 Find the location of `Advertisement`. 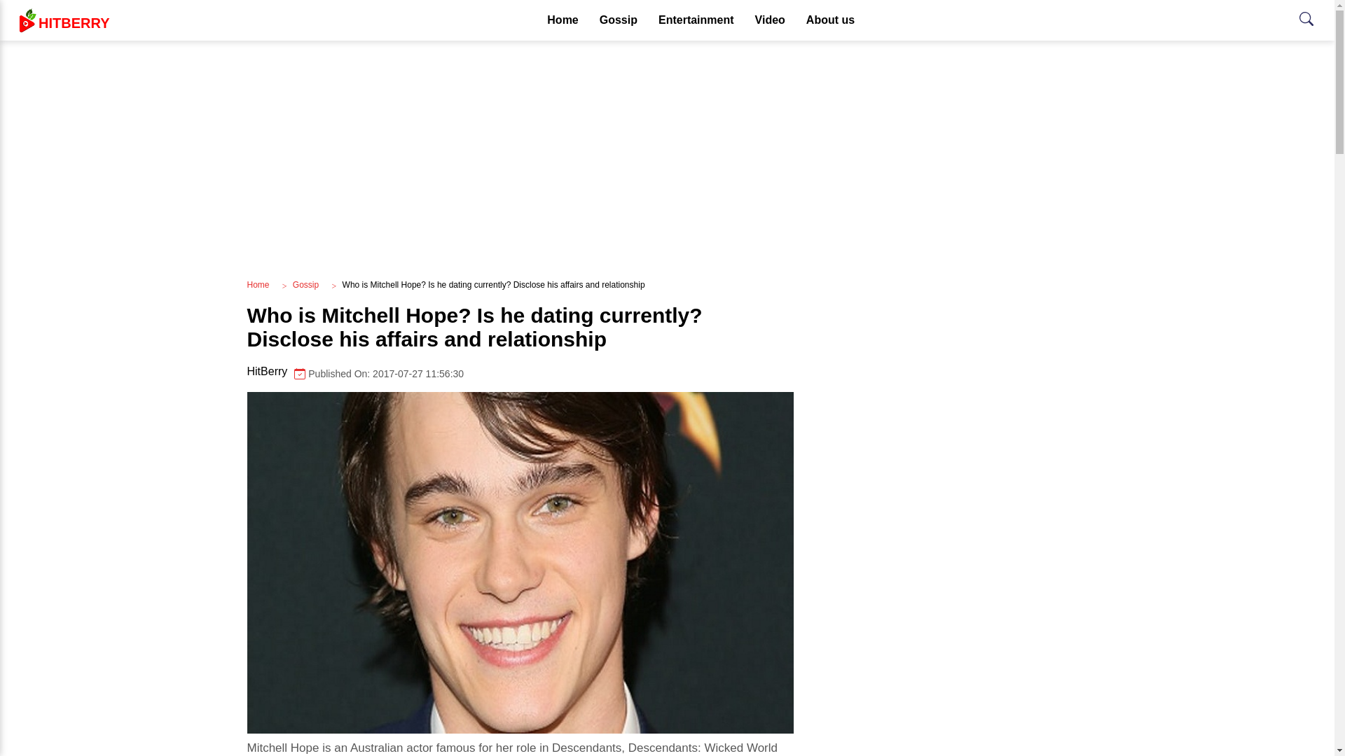

Advertisement is located at coordinates (563, 20).